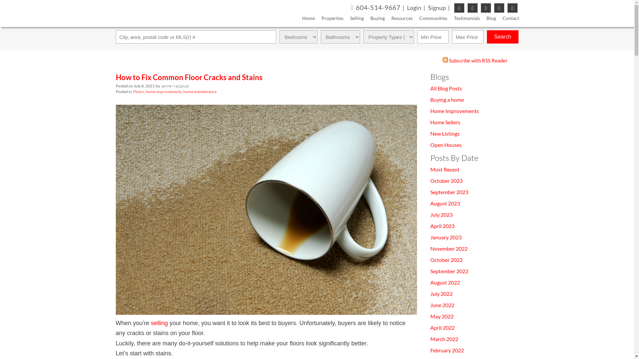  I want to click on Most Recent, so click(445, 170).